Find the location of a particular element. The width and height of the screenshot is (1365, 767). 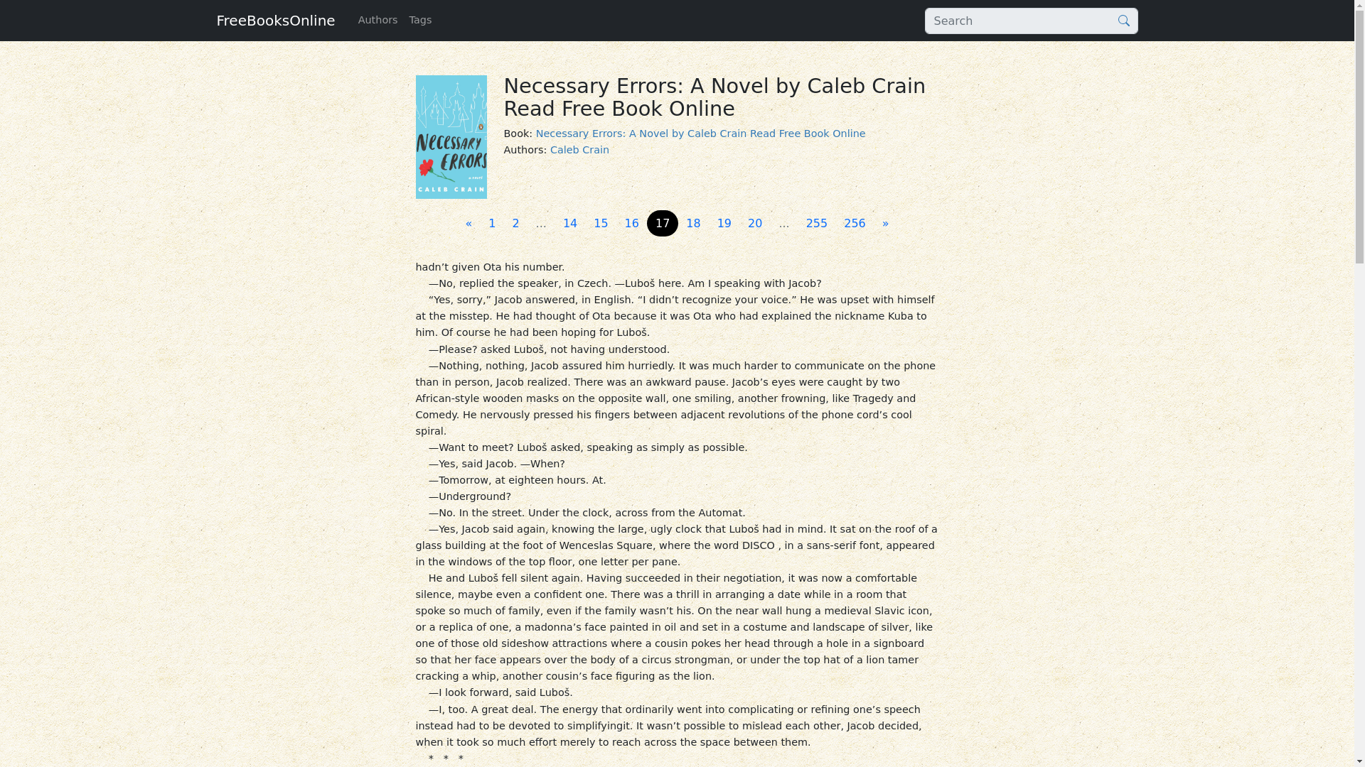

1 is located at coordinates (492, 223).